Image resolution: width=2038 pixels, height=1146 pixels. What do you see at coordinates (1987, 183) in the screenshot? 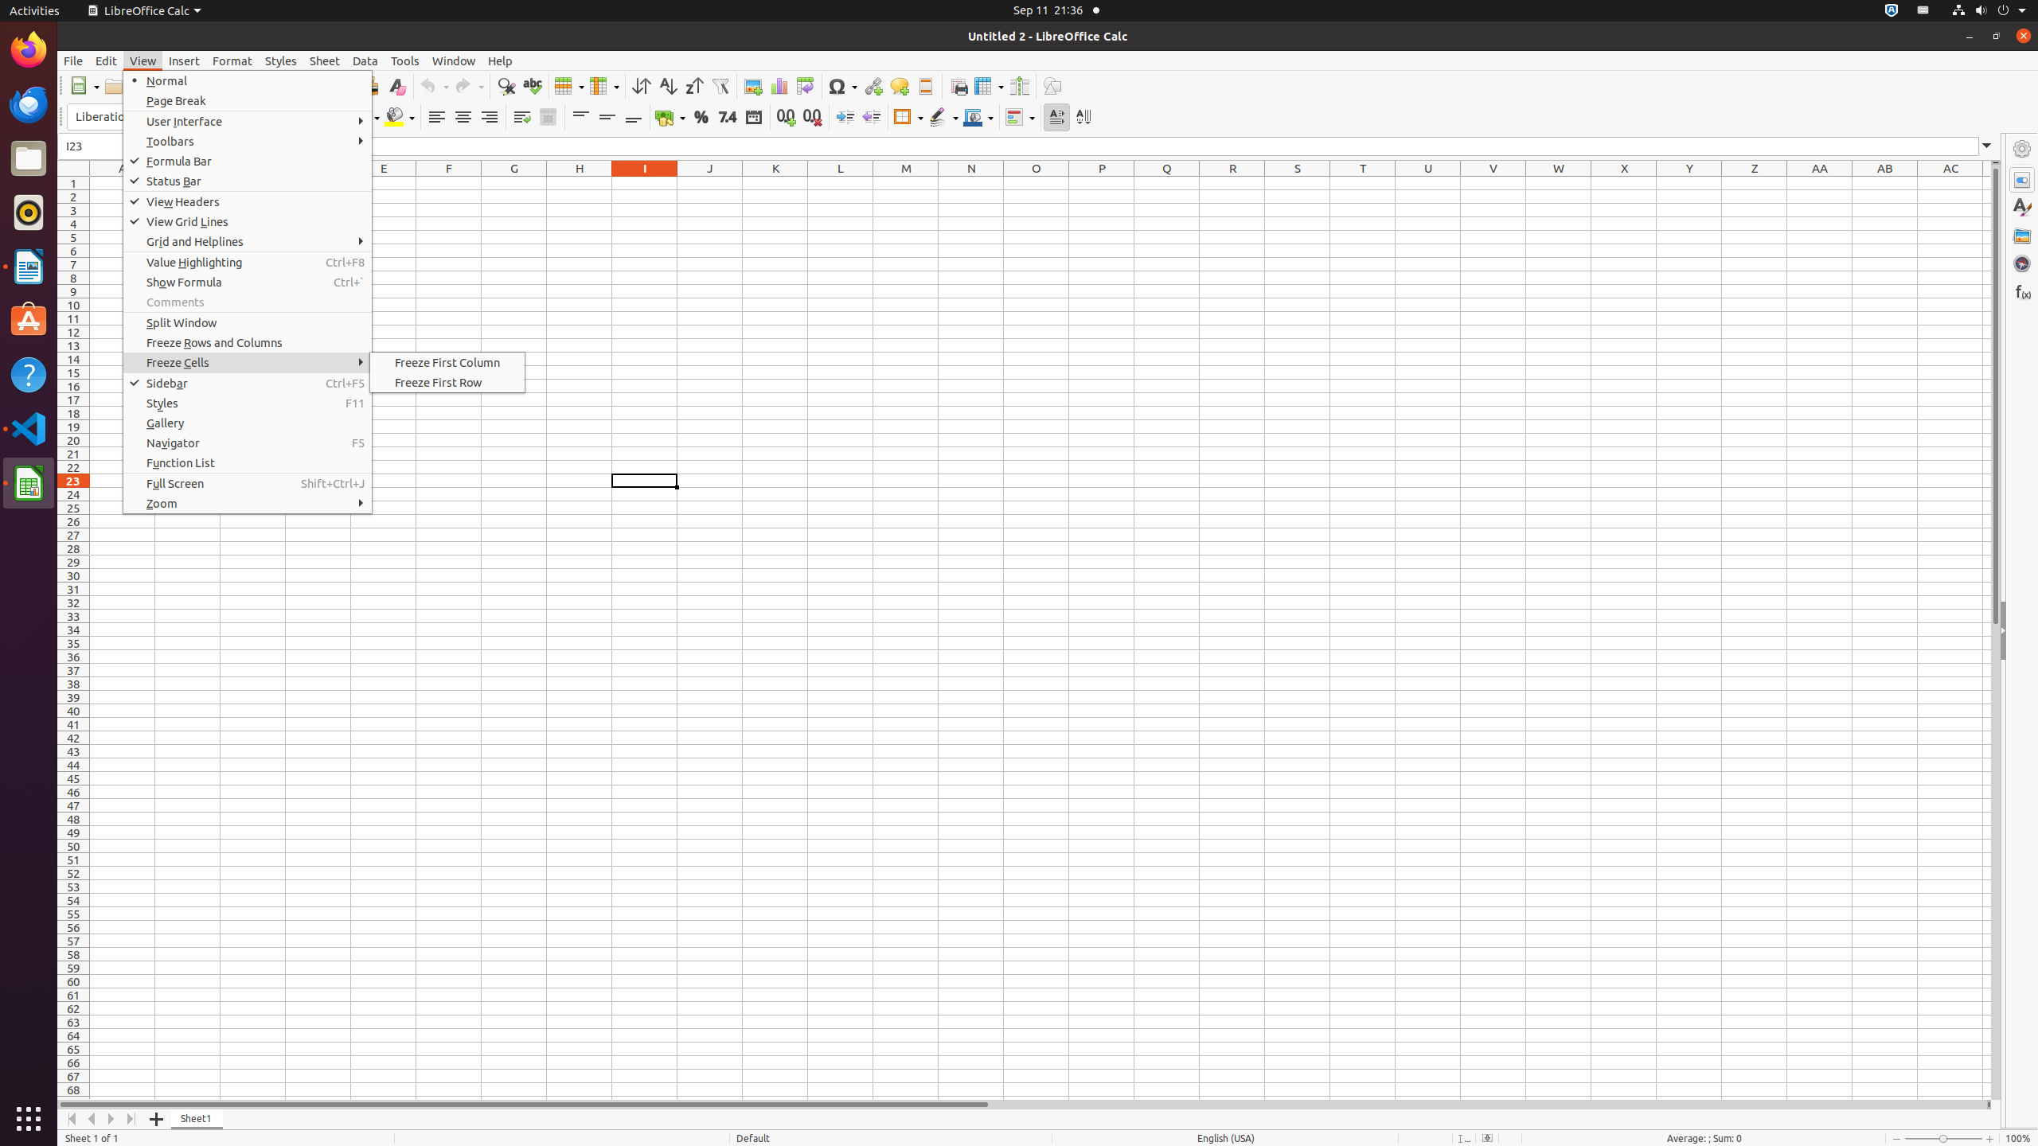
I see `AD1` at bounding box center [1987, 183].